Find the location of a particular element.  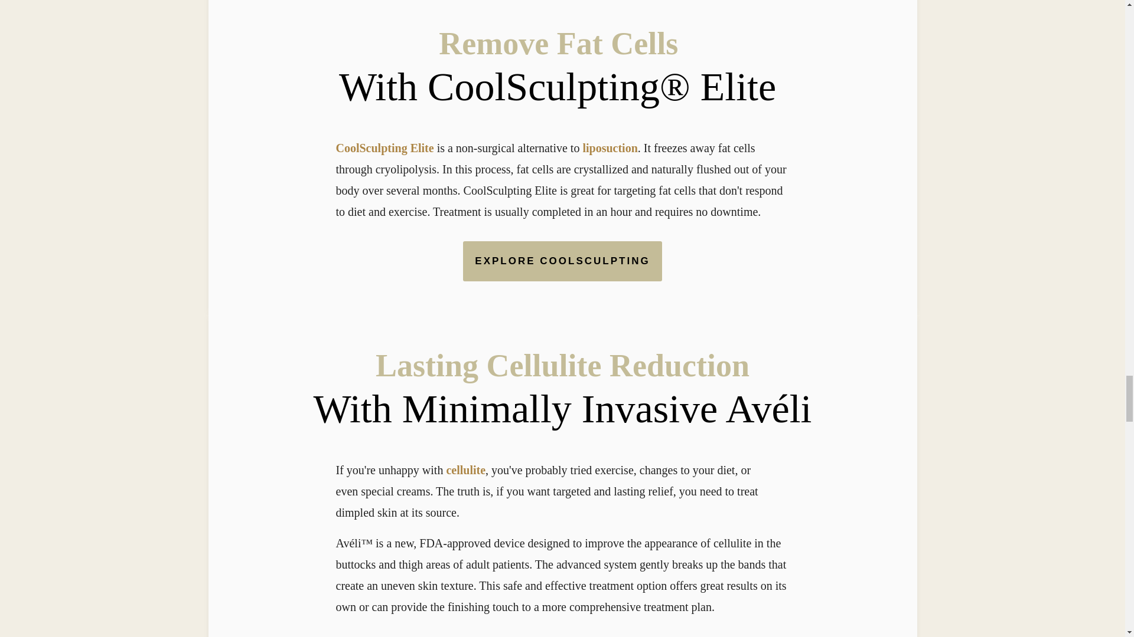

EXPLORE COOLSCULPTING is located at coordinates (562, 262).